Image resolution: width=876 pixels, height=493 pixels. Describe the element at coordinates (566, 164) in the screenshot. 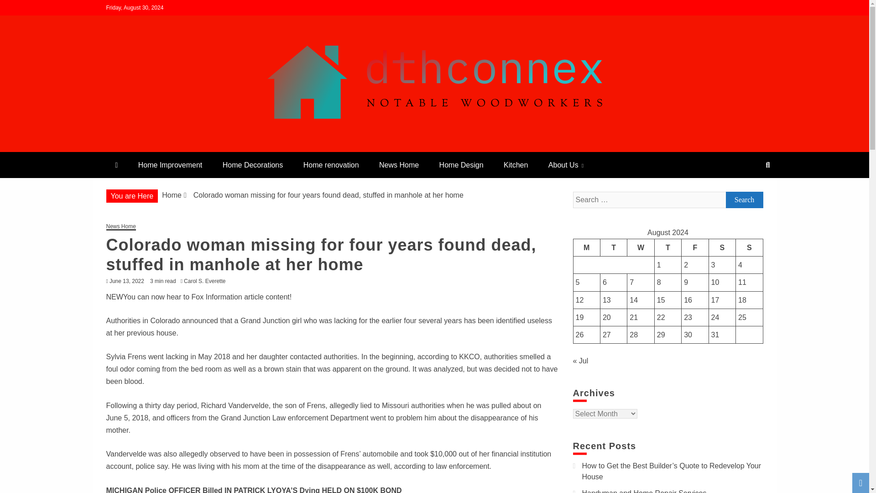

I see `About Us` at that location.